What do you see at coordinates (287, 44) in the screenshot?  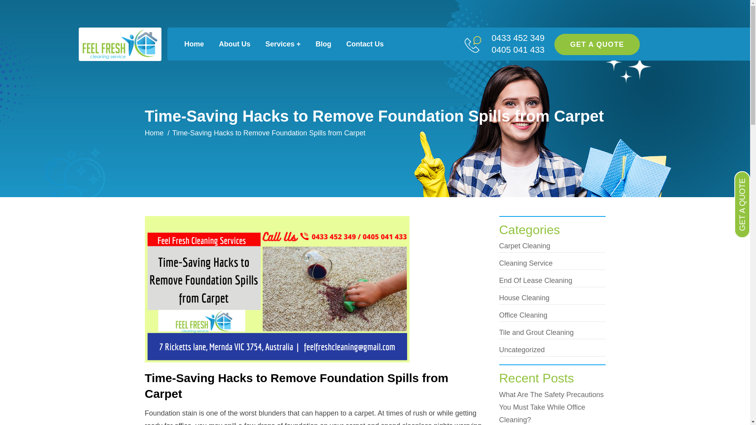 I see `Services +` at bounding box center [287, 44].